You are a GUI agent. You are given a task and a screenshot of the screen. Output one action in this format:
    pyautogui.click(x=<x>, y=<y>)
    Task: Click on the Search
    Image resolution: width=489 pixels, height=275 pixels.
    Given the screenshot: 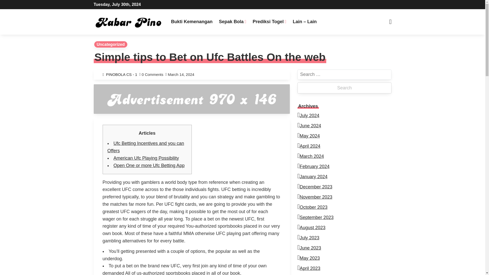 What is the action you would take?
    pyautogui.click(x=153, y=6)
    